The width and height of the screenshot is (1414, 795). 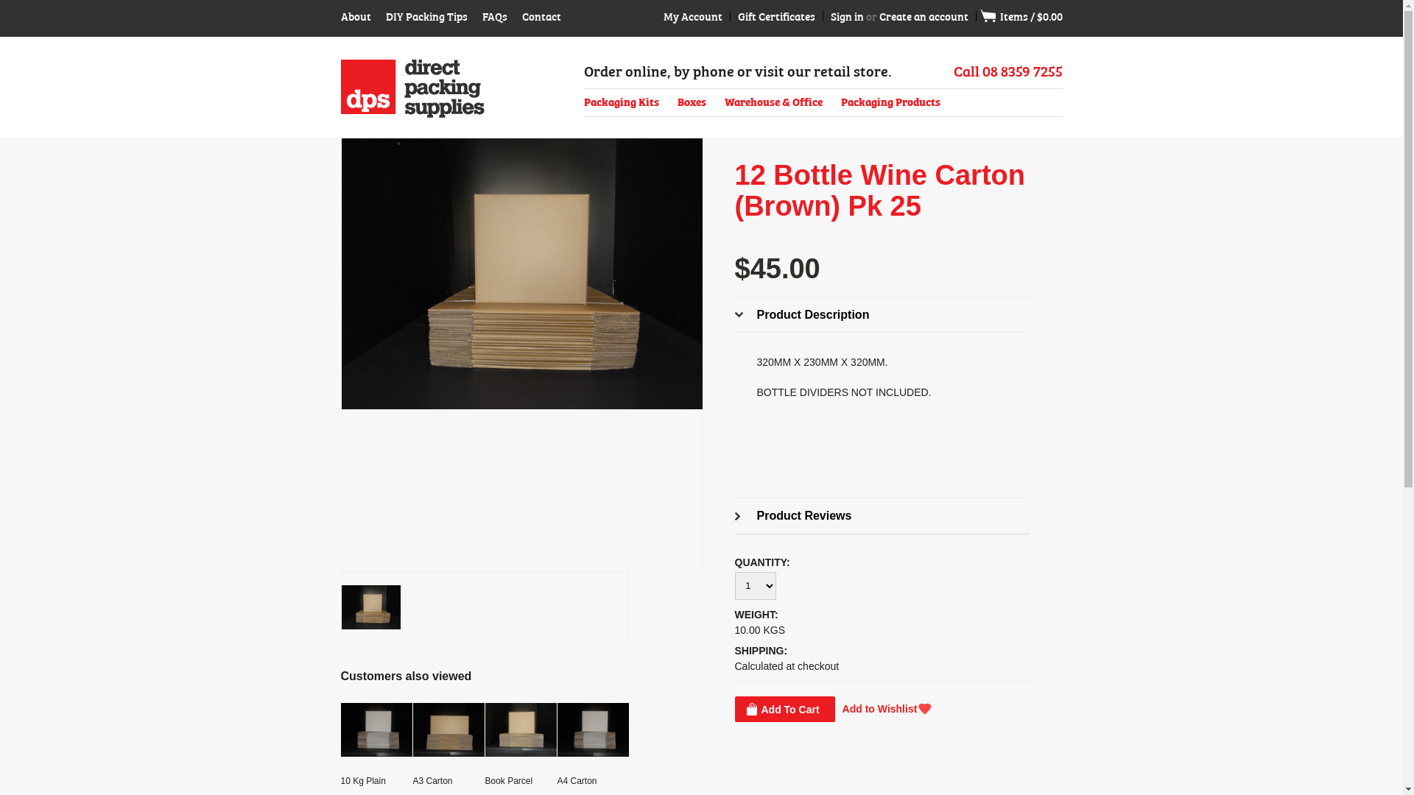 What do you see at coordinates (1024, 16) in the screenshot?
I see ` Items / $0.00` at bounding box center [1024, 16].